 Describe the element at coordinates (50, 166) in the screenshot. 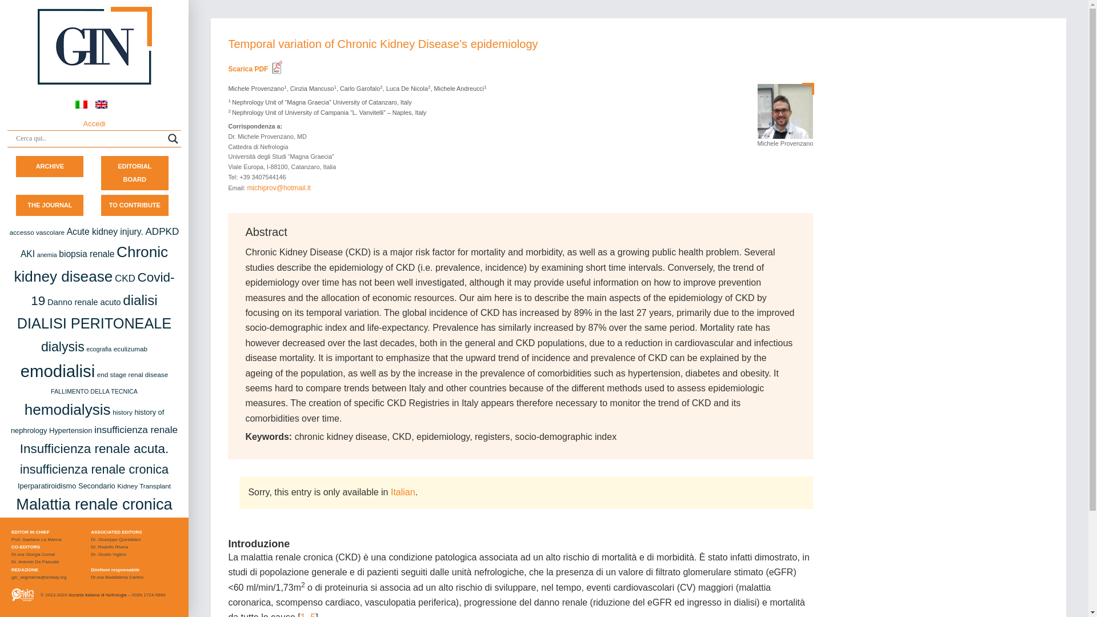

I see `ARCHIVE` at that location.